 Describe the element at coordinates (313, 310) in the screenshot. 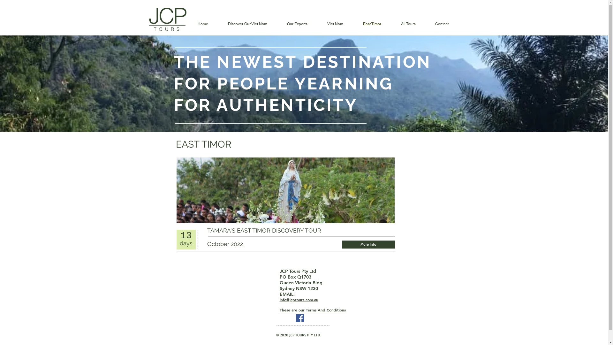

I see `These are our Terms And Conditions` at that location.